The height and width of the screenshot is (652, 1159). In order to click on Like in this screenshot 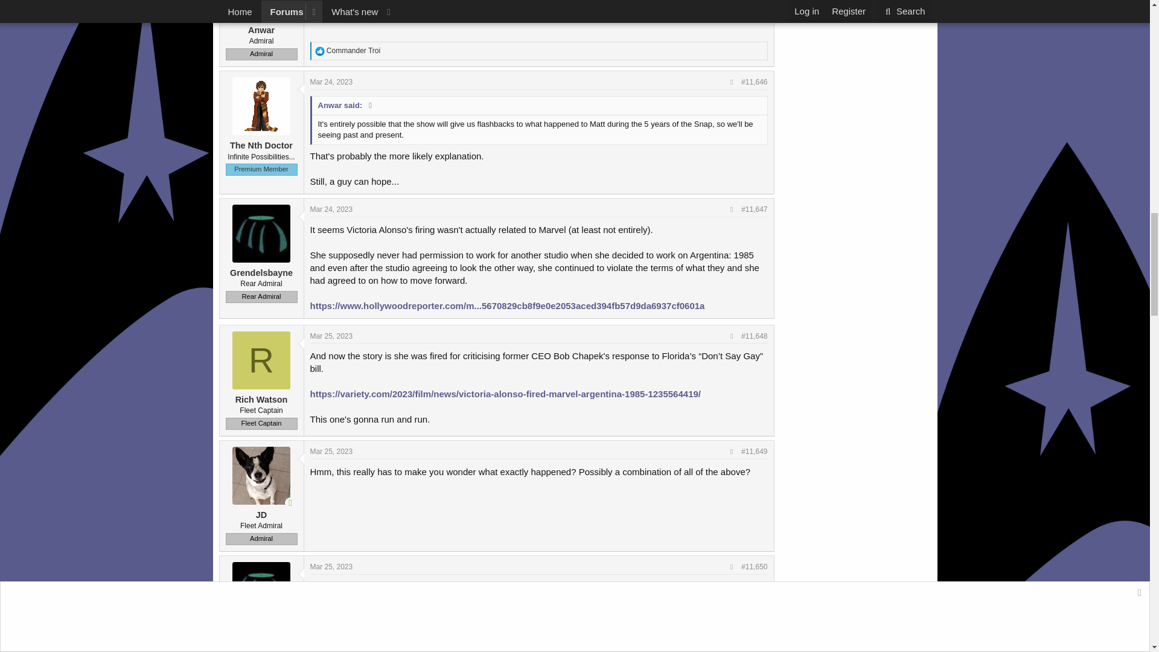, I will do `click(320, 51)`.